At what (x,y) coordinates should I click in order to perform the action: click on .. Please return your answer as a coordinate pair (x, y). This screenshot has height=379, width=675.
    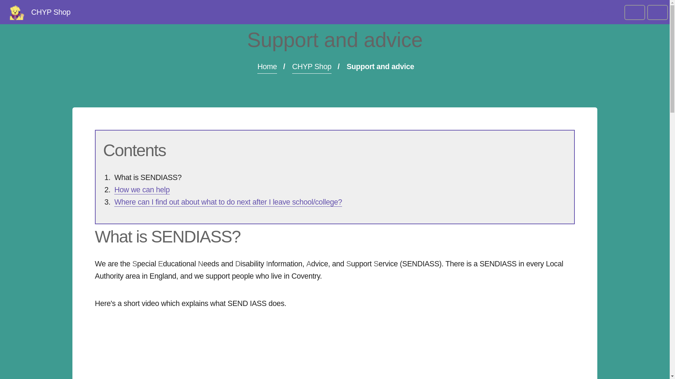
    Looking at the image, I should click on (657, 13).